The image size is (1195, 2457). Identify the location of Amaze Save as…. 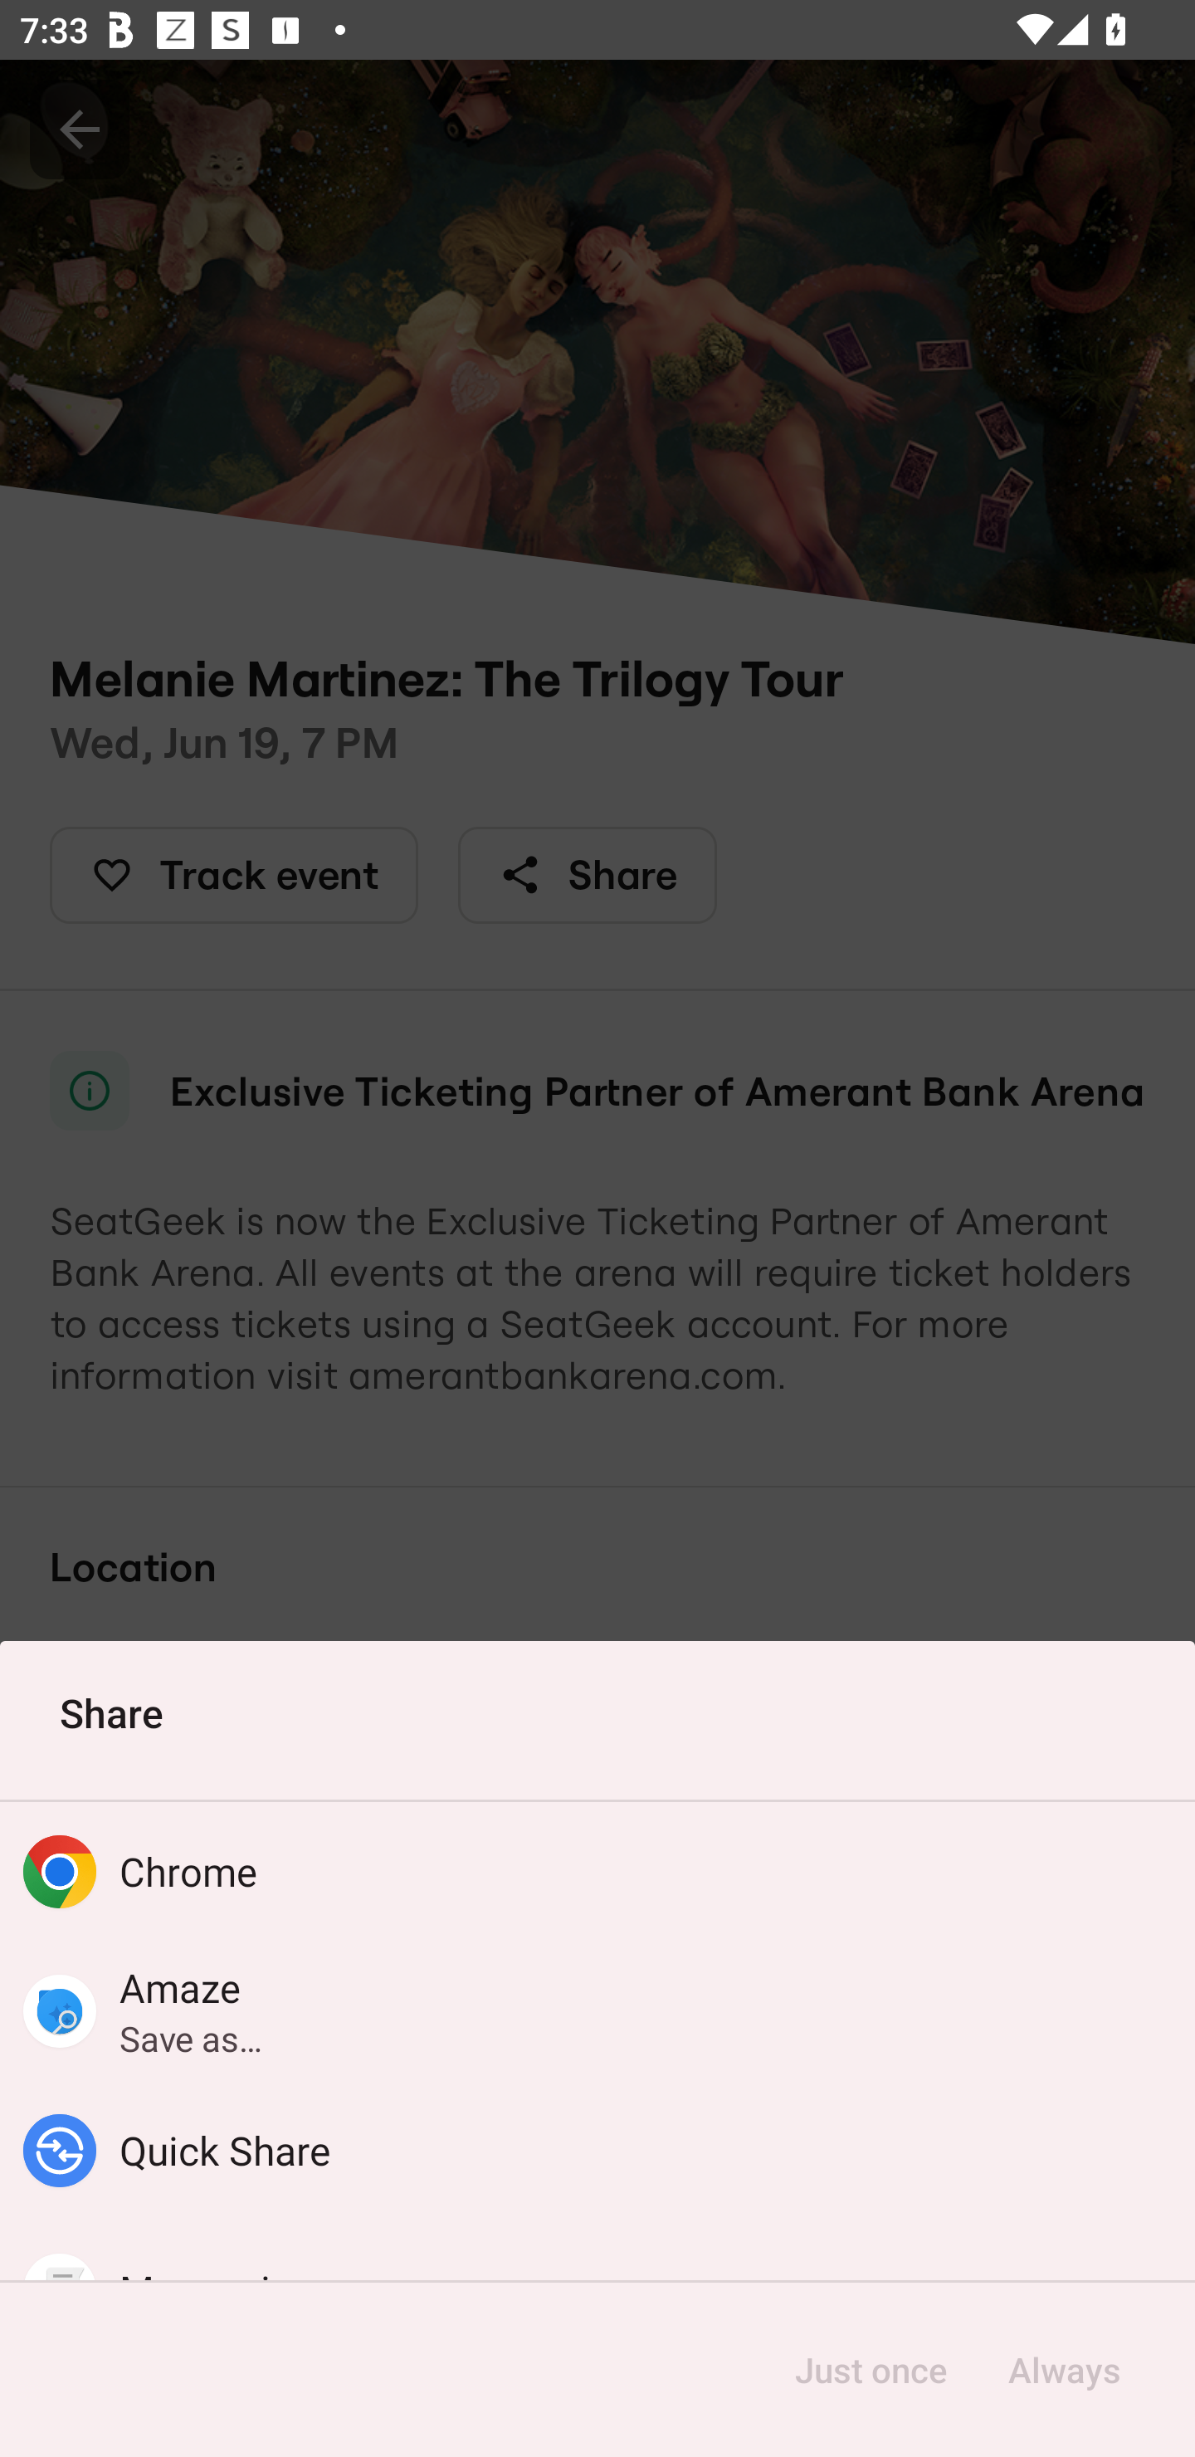
(597, 2010).